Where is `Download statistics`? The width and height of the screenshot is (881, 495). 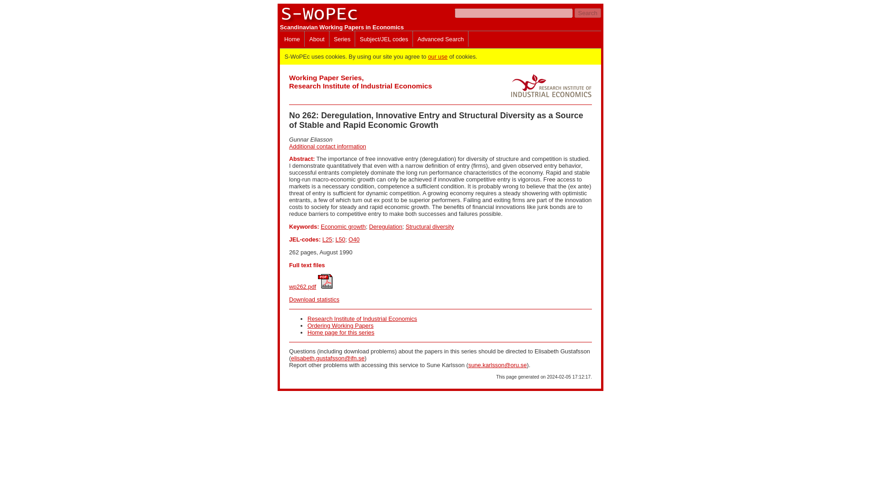 Download statistics is located at coordinates (314, 299).